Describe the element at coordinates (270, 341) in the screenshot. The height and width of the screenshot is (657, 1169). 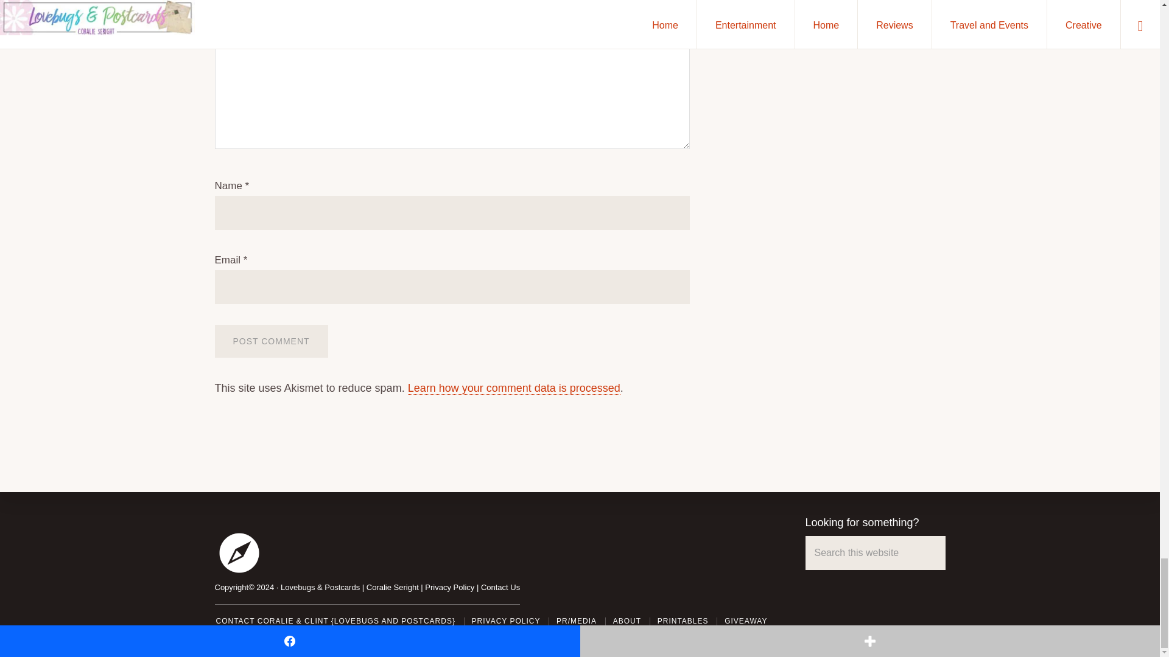
I see `Post Comment` at that location.